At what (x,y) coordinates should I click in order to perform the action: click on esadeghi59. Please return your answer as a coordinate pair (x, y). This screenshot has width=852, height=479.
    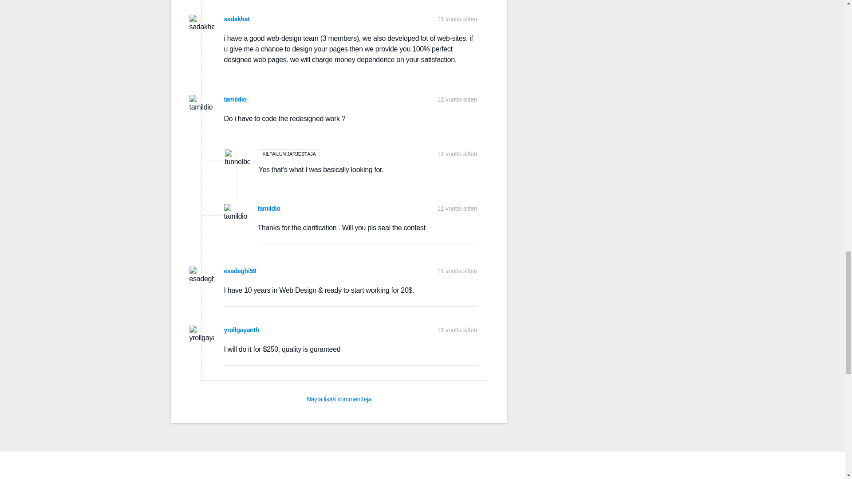
    Looking at the image, I should click on (240, 271).